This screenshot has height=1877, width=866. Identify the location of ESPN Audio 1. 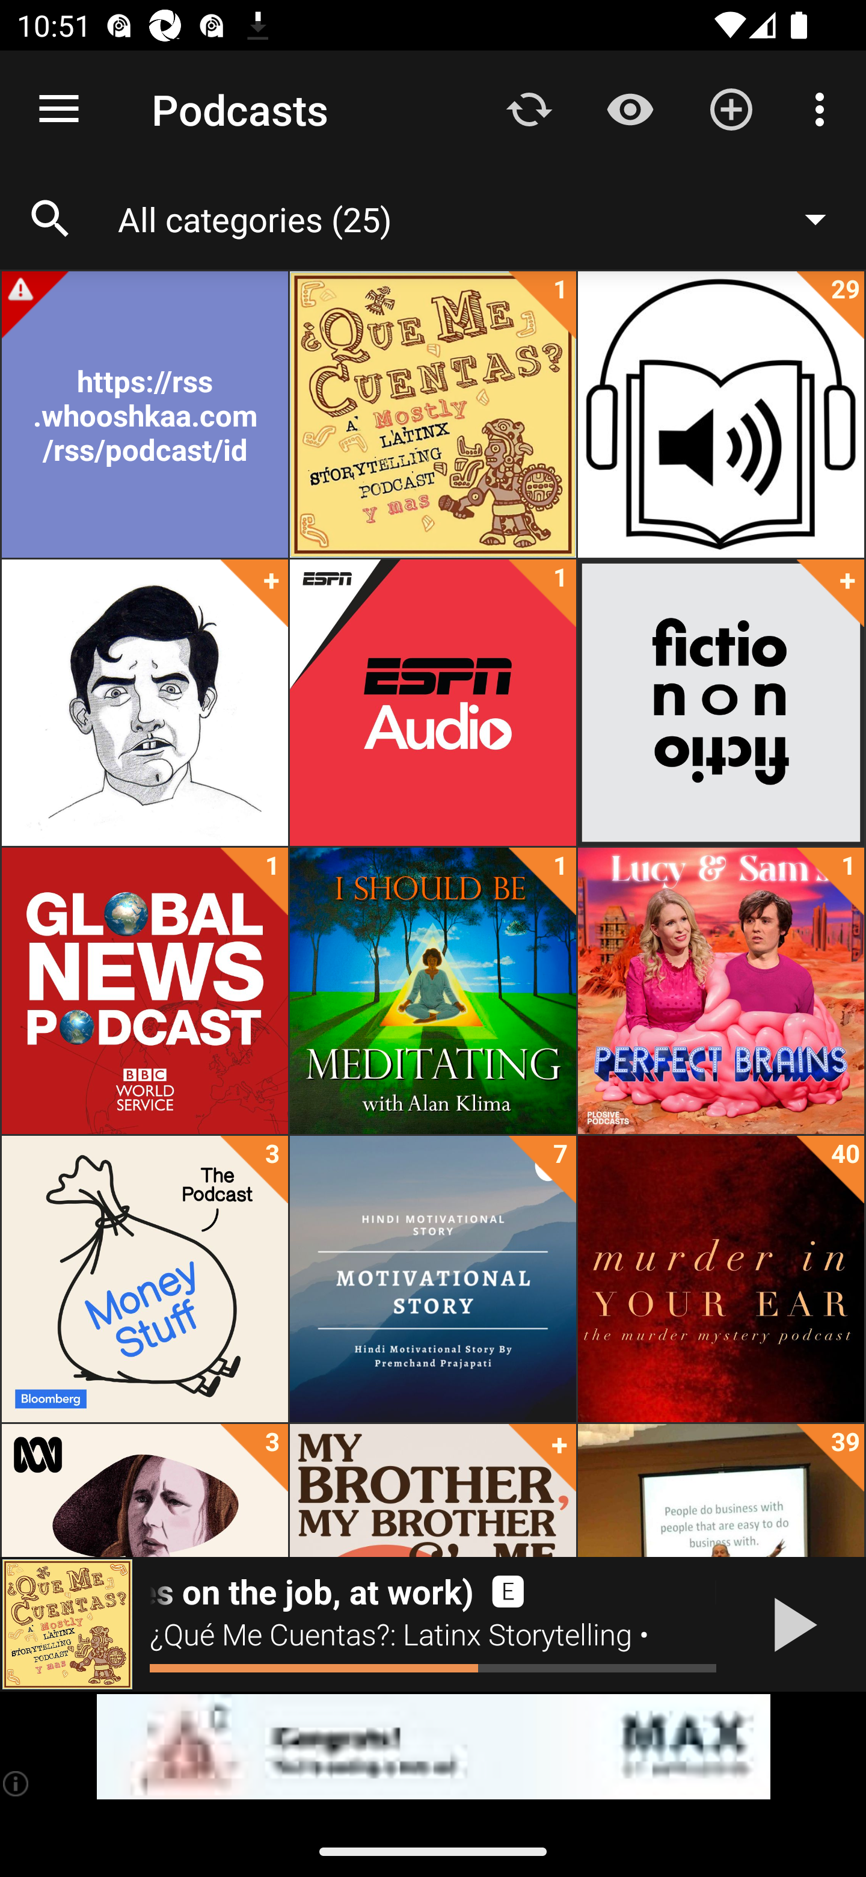
(433, 703).